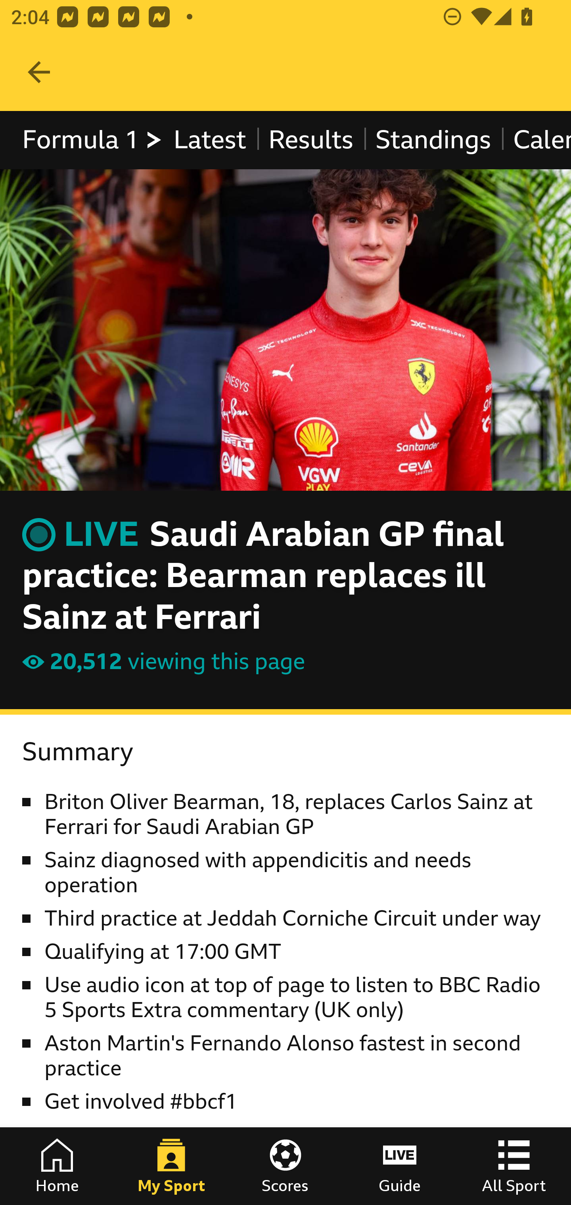 Image resolution: width=571 pixels, height=1205 pixels. What do you see at coordinates (434, 140) in the screenshot?
I see `Standings` at bounding box center [434, 140].